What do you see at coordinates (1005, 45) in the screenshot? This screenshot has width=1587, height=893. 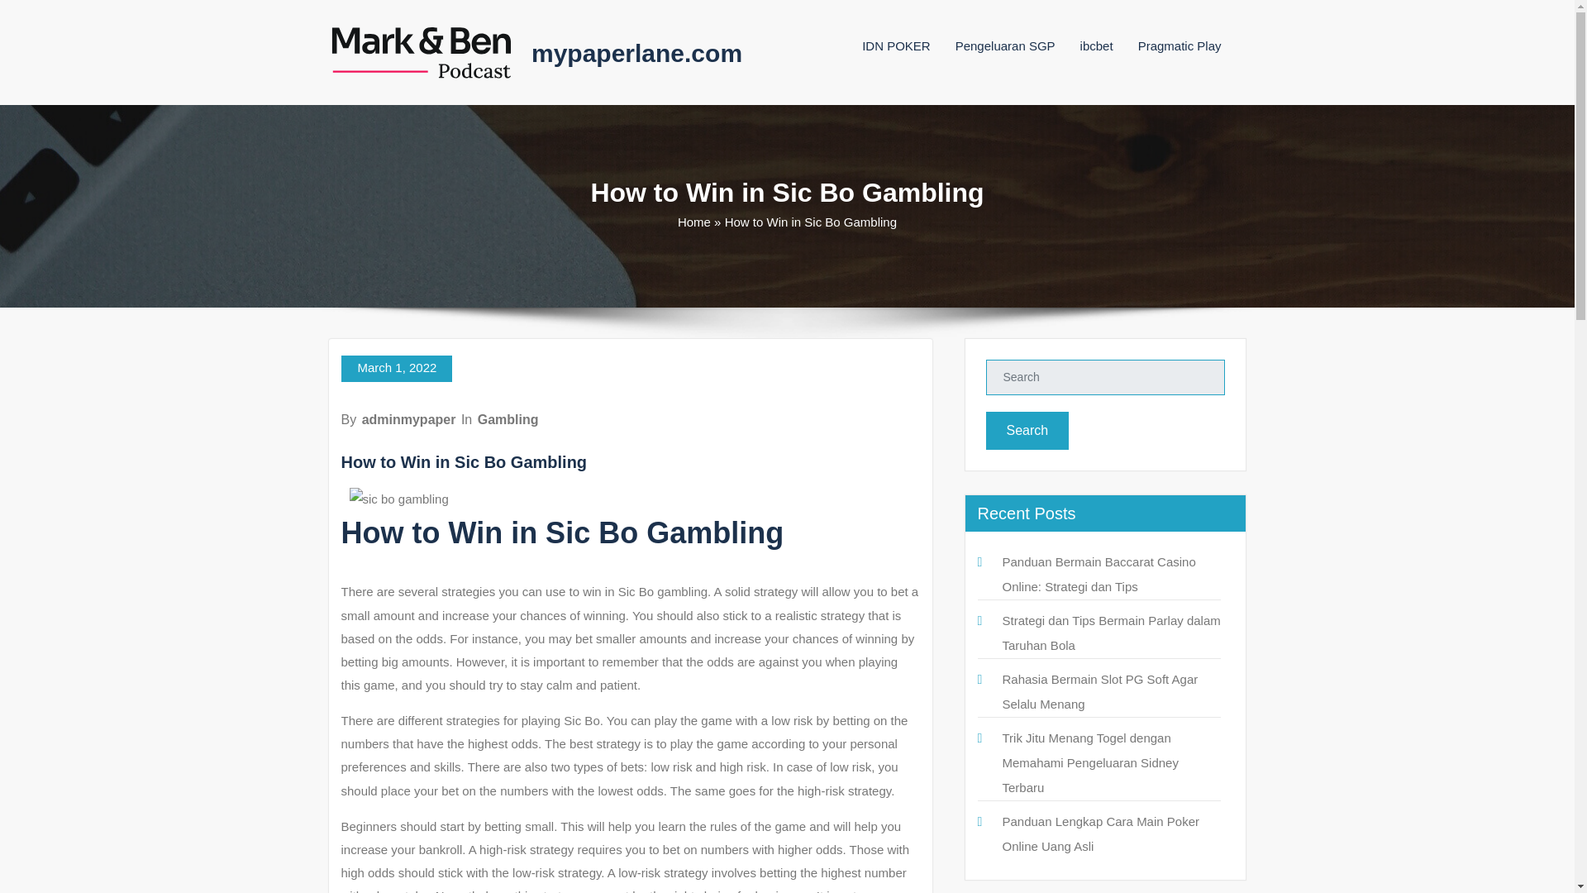 I see `Pengeluaran SGP` at bounding box center [1005, 45].